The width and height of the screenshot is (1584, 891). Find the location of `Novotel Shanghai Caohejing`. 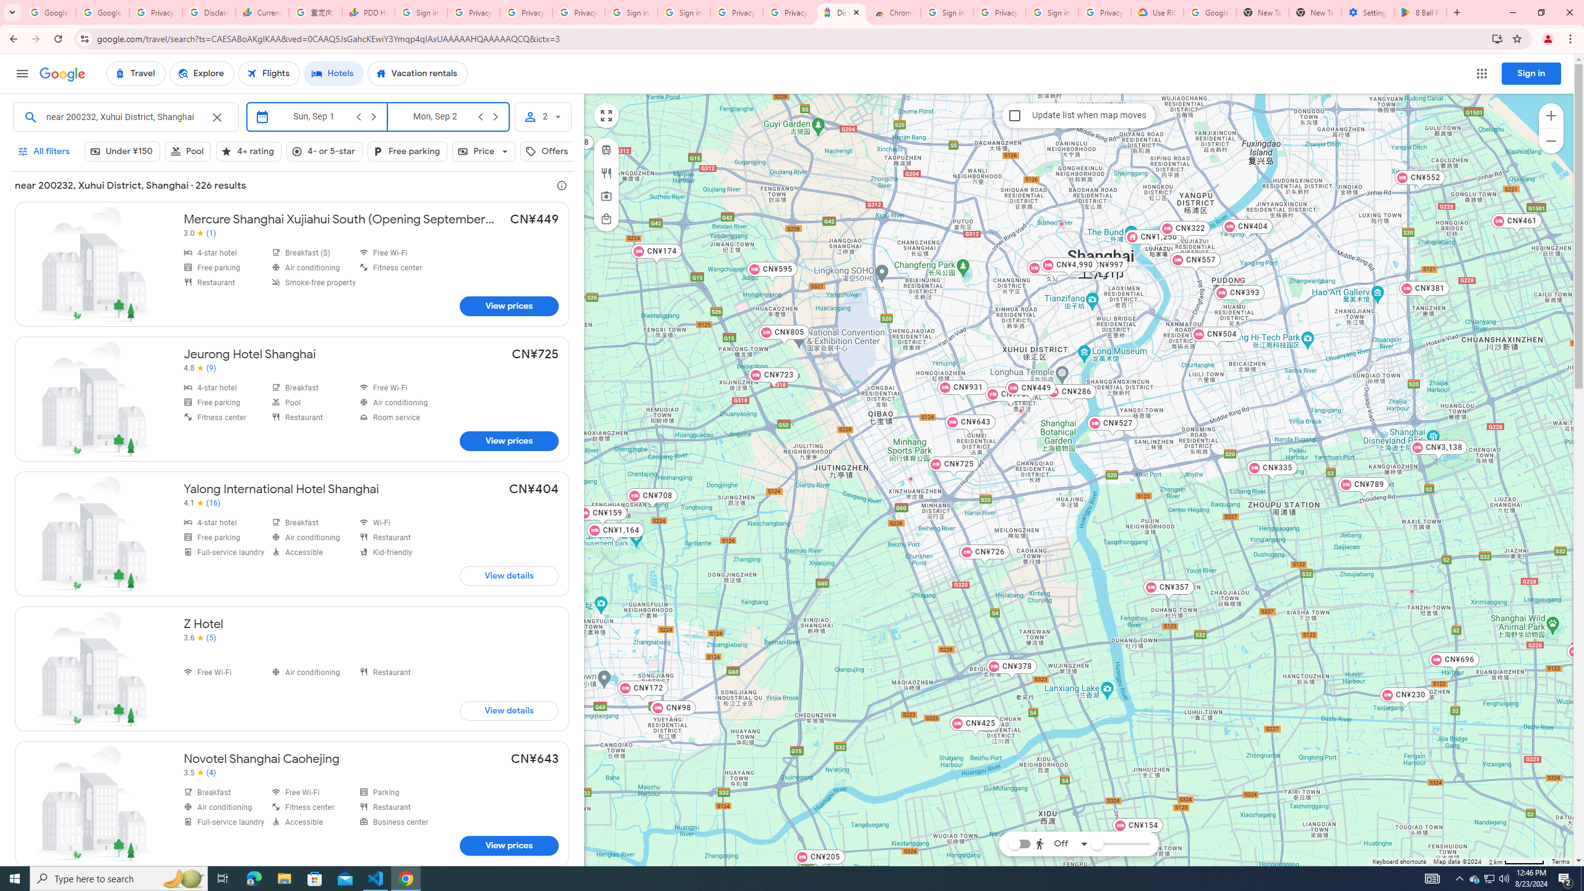

Novotel Shanghai Caohejing is located at coordinates (292, 804).